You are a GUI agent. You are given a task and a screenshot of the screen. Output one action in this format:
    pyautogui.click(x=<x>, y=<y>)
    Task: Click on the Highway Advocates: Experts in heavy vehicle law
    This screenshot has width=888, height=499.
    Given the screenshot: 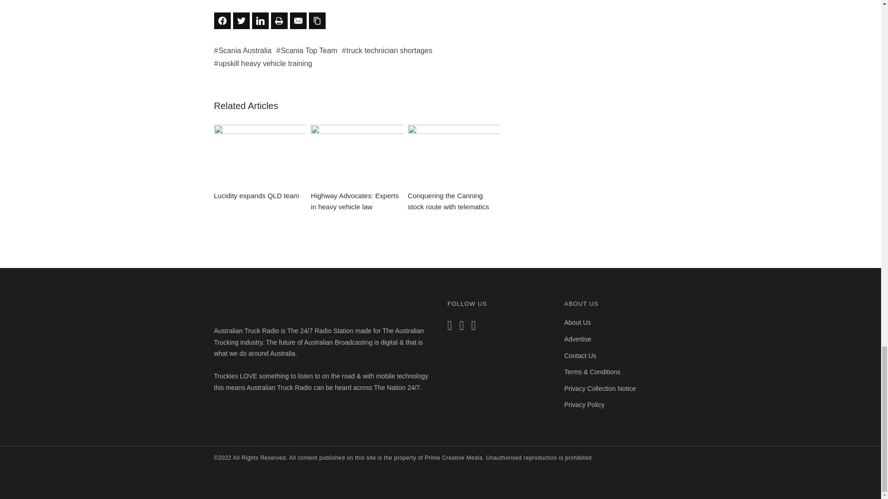 What is the action you would take?
    pyautogui.click(x=357, y=169)
    